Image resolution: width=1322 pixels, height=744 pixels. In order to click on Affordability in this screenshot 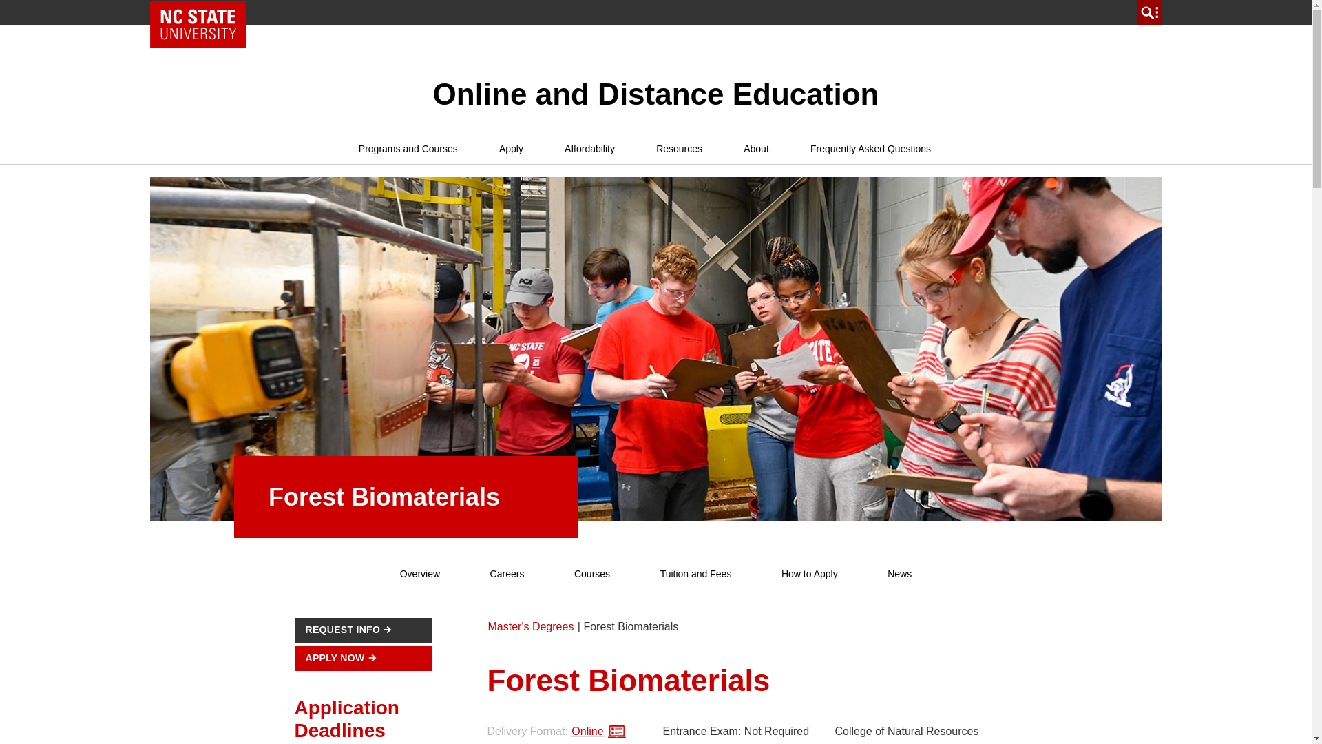, I will do `click(589, 149)`.